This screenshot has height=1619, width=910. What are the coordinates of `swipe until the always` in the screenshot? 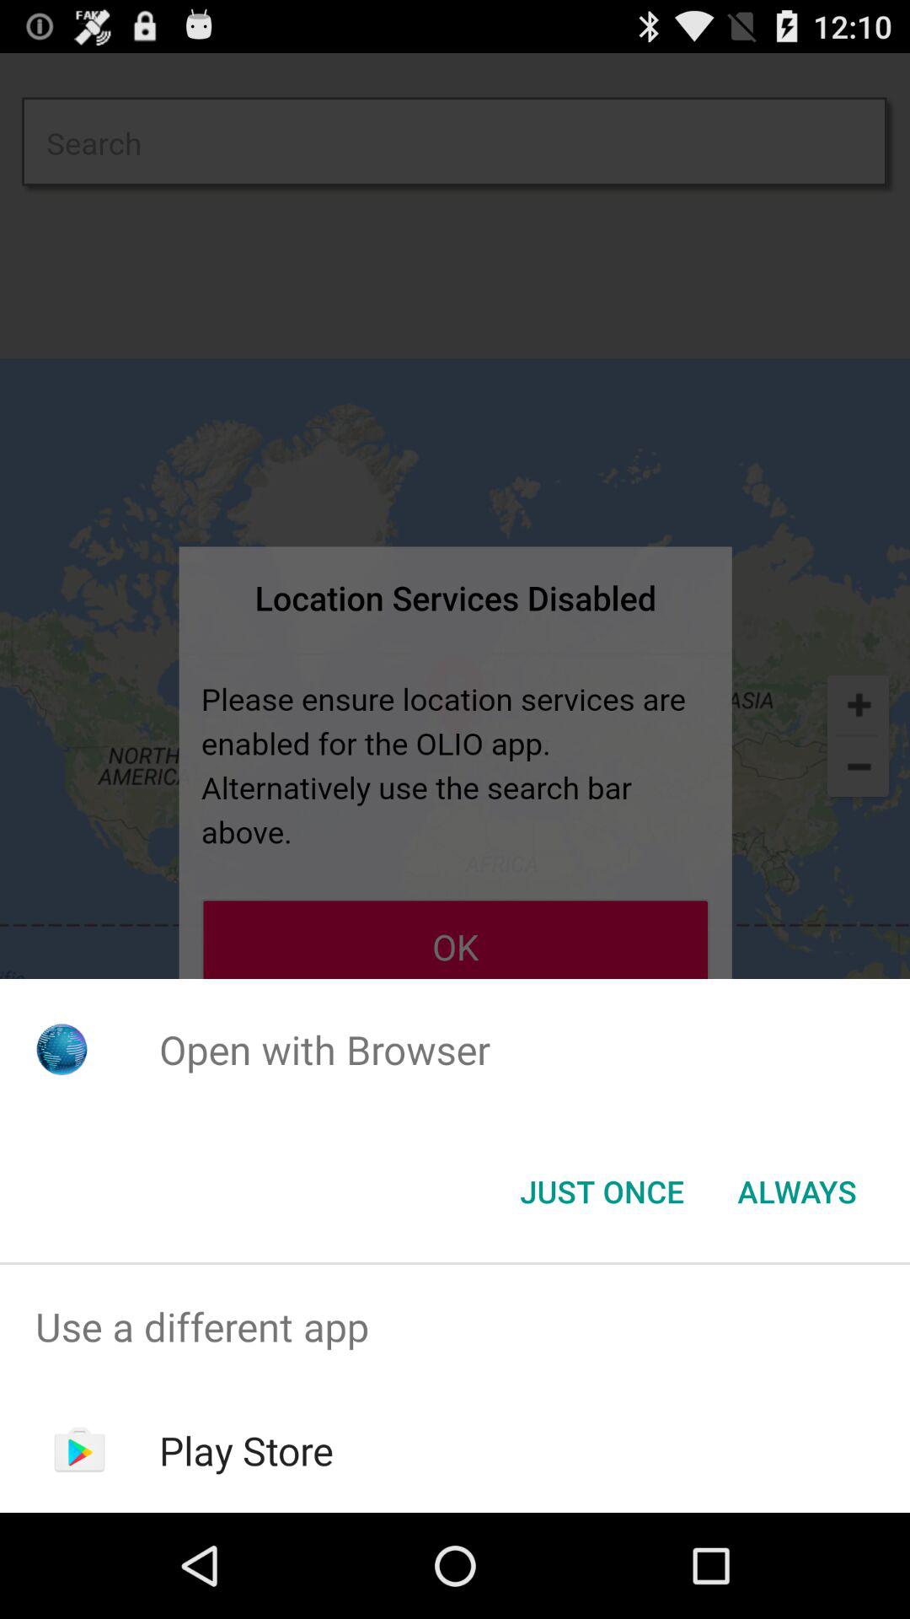 It's located at (797, 1191).